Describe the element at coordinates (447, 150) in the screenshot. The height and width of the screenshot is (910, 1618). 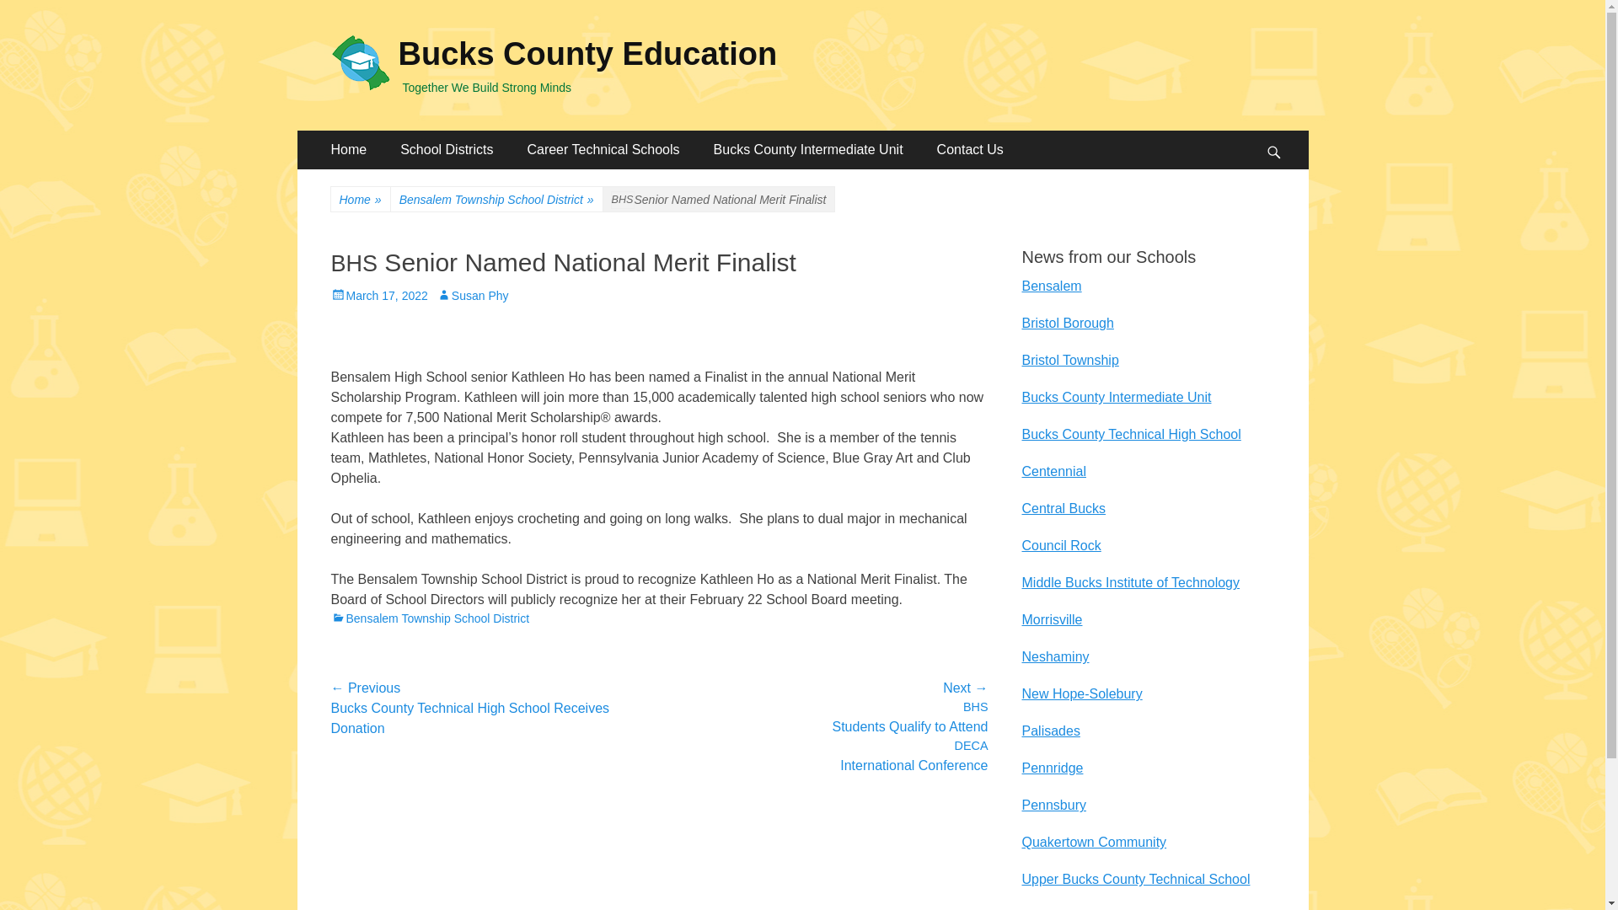
I see `School Districts` at that location.